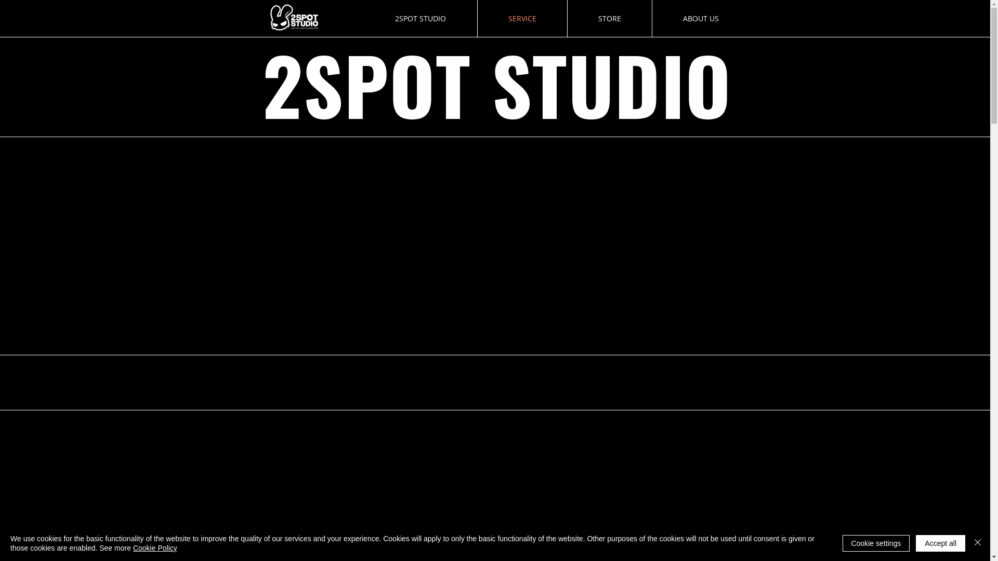 The width and height of the screenshot is (998, 561). What do you see at coordinates (701, 19) in the screenshot?
I see `ABOUT US` at bounding box center [701, 19].